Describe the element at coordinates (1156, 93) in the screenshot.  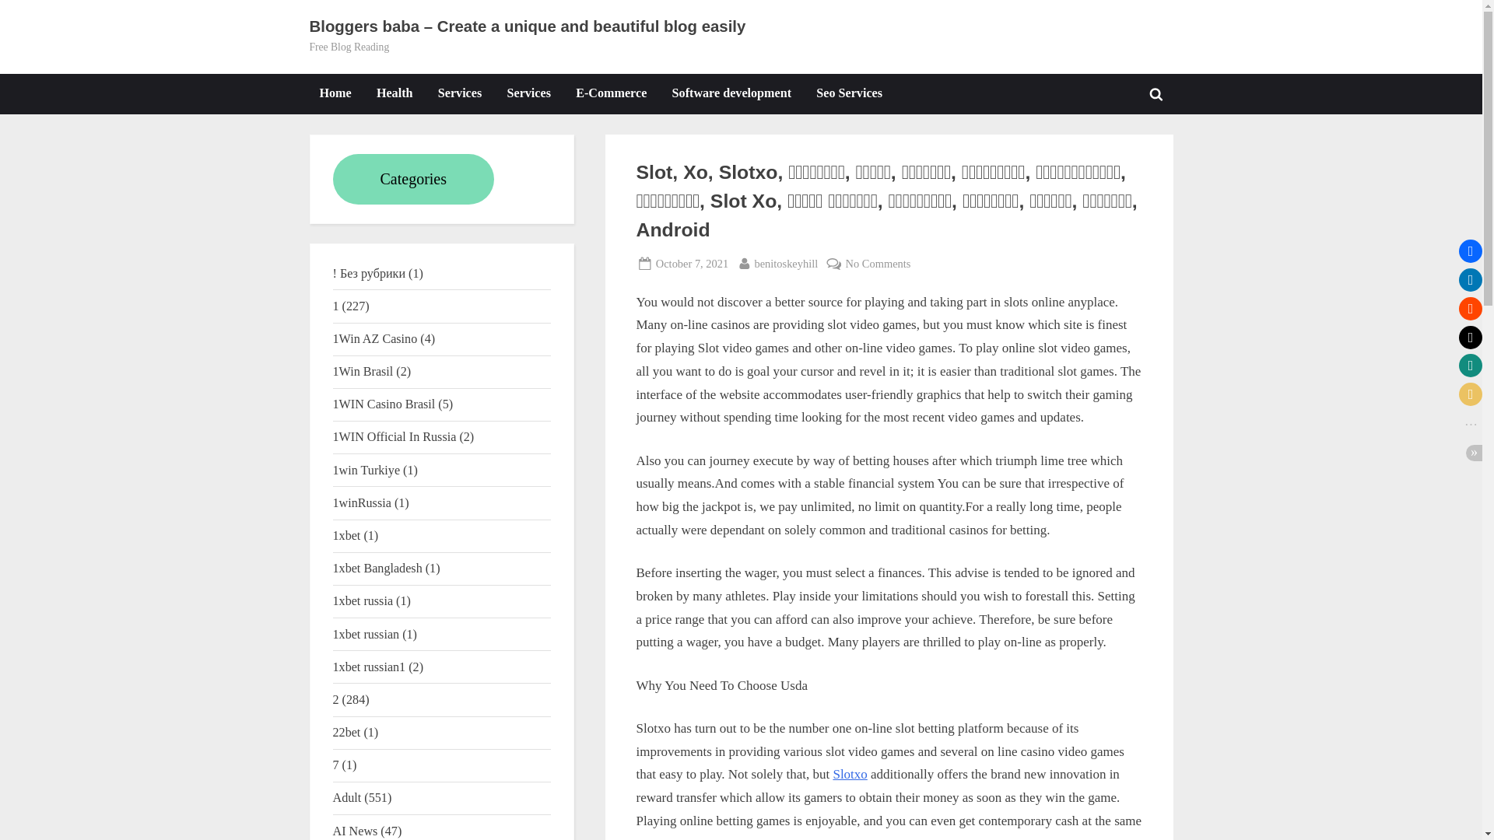
I see `Toggle search form` at that location.